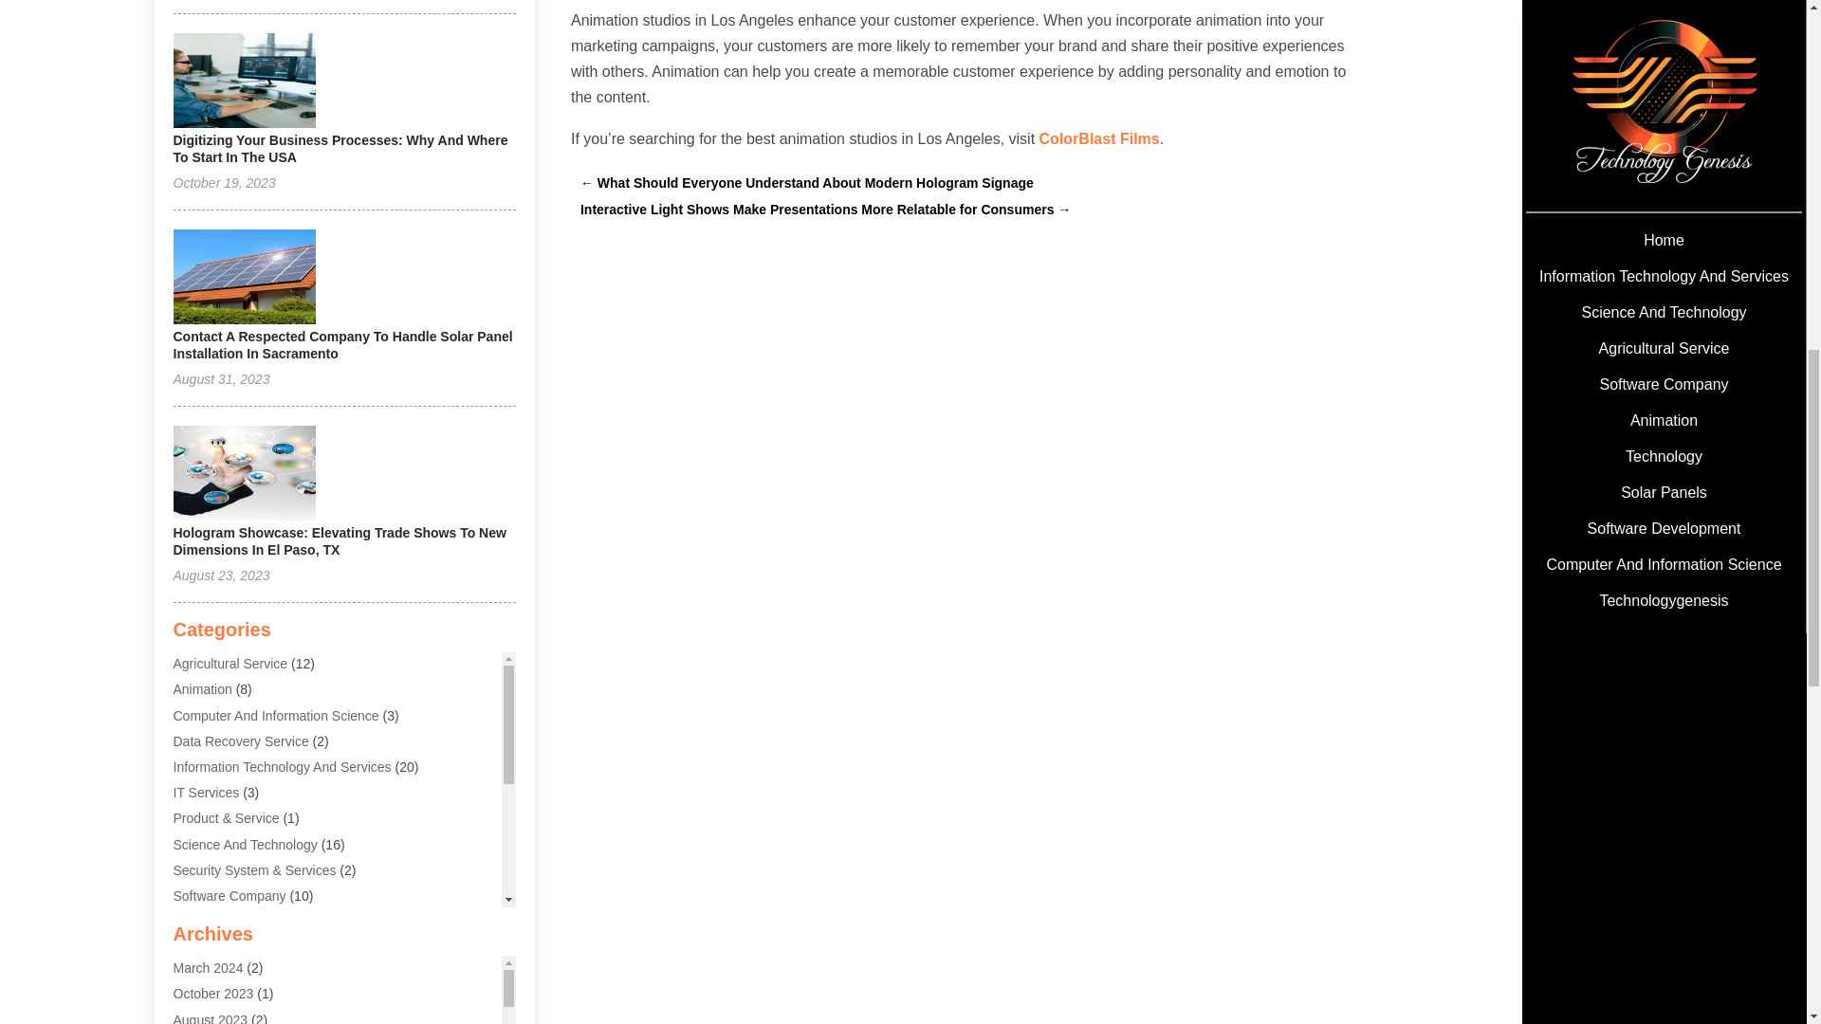 The image size is (1821, 1024). What do you see at coordinates (275, 715) in the screenshot?
I see `Computer And Information Science` at bounding box center [275, 715].